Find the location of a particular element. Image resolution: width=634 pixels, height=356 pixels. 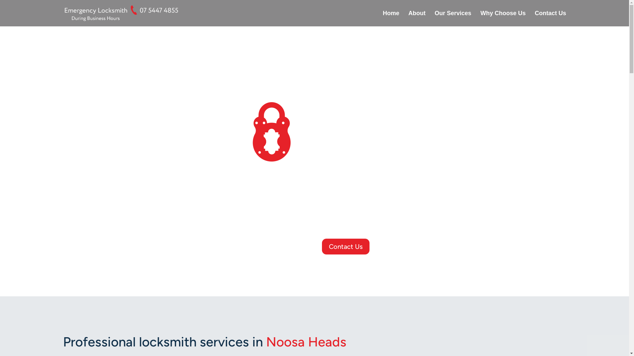

Why Choose Us is located at coordinates (503, 18).